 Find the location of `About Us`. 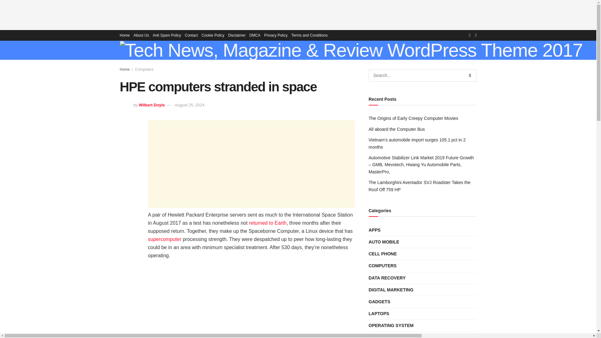

About Us is located at coordinates (141, 35).